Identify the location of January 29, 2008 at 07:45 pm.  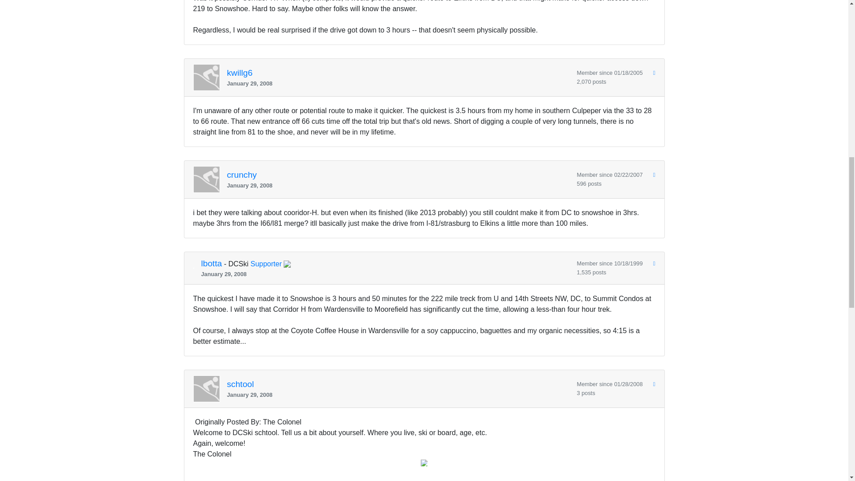
(399, 395).